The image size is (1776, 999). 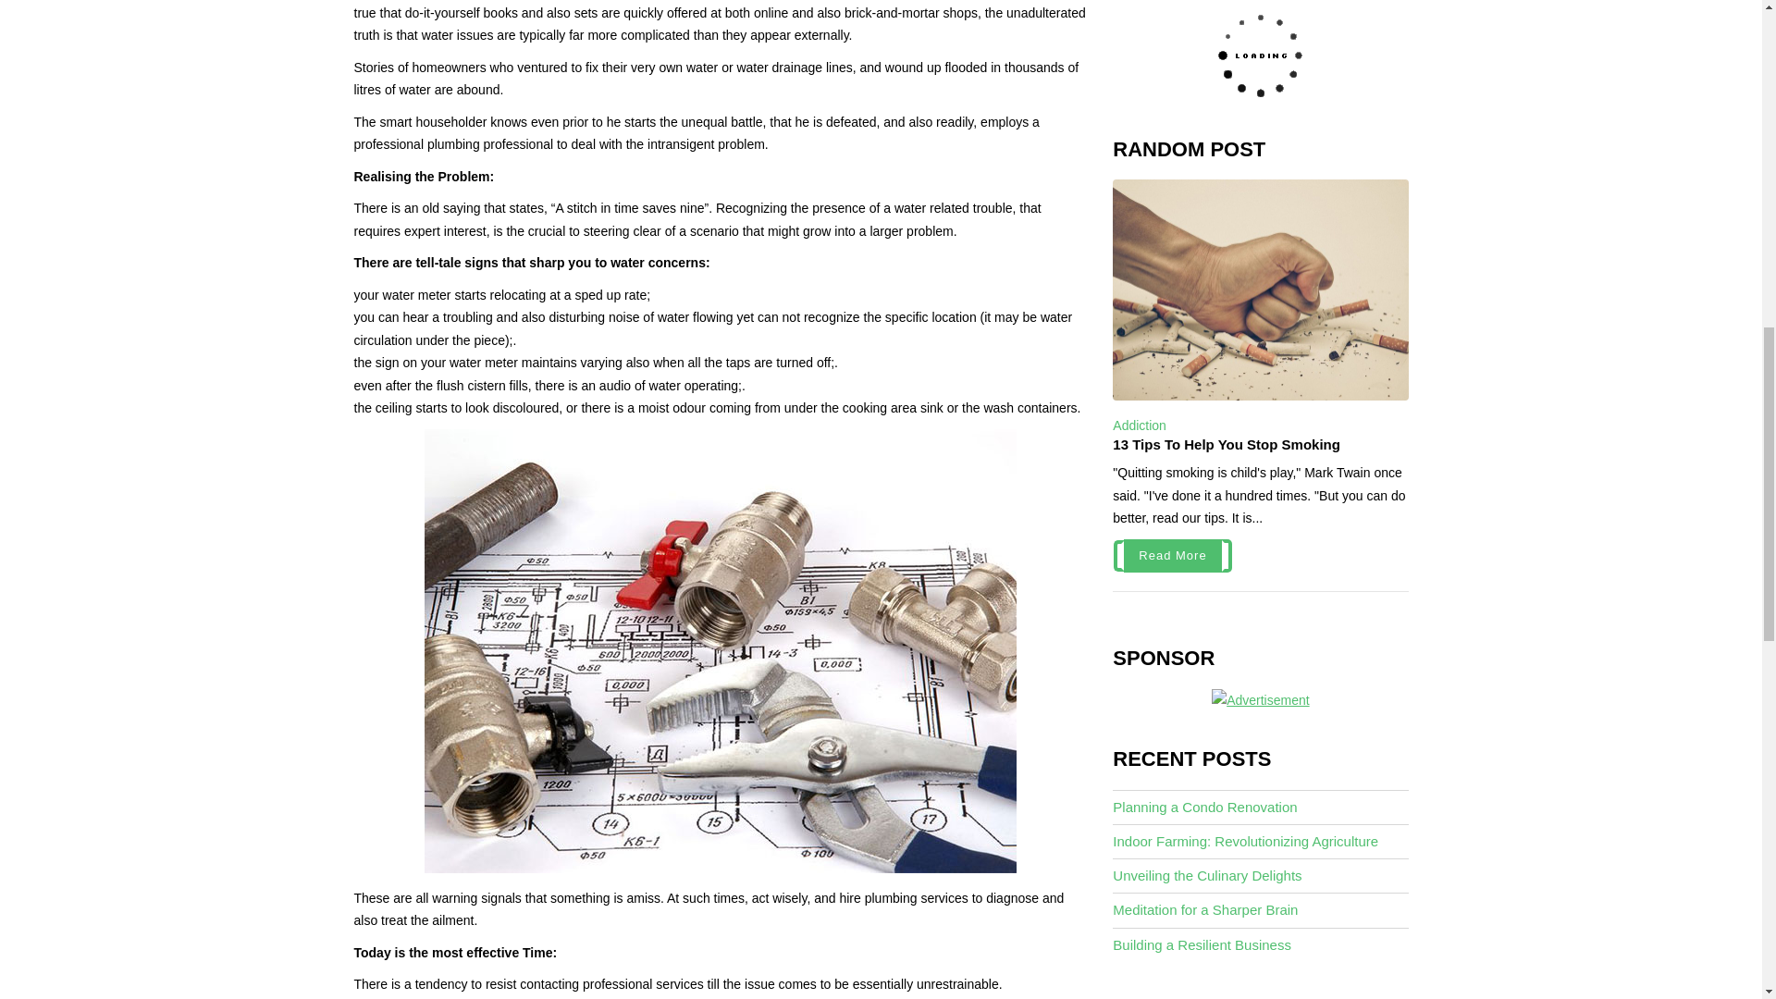 What do you see at coordinates (1227, 444) in the screenshot?
I see `13 Tips To Help You Stop Smoking` at bounding box center [1227, 444].